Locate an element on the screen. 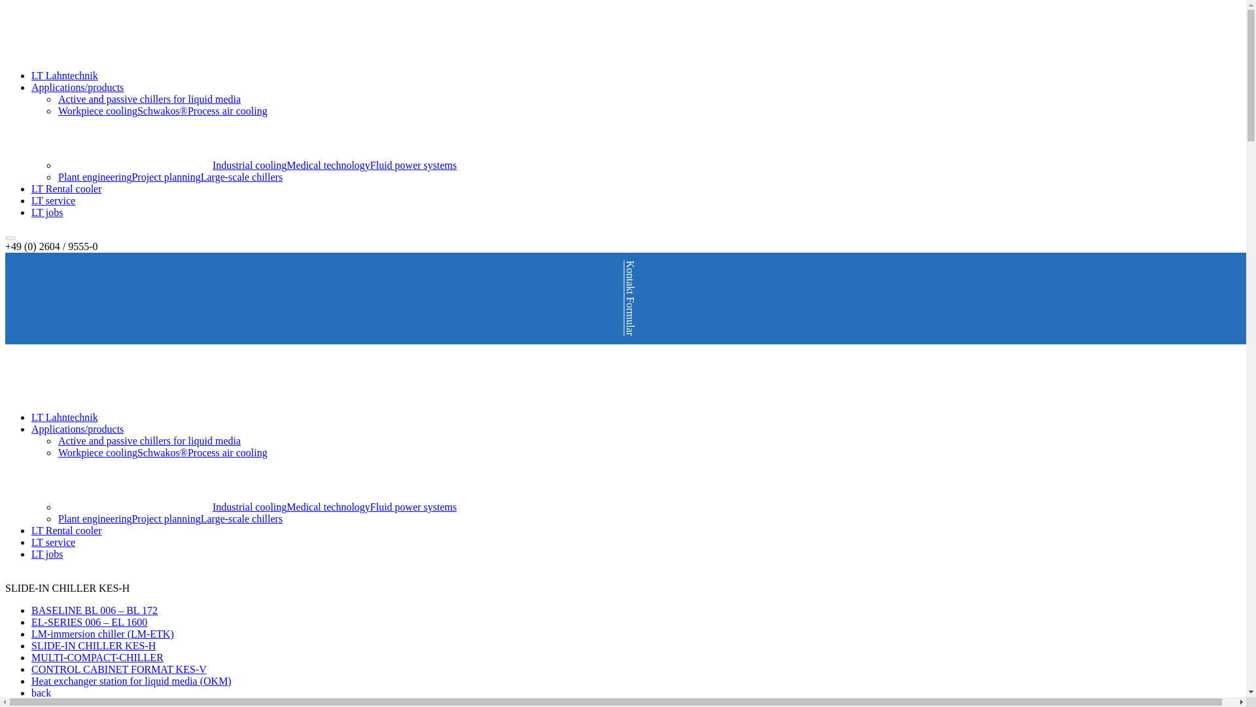 This screenshot has width=1256, height=707. Workpiece cooling is located at coordinates (97, 452).